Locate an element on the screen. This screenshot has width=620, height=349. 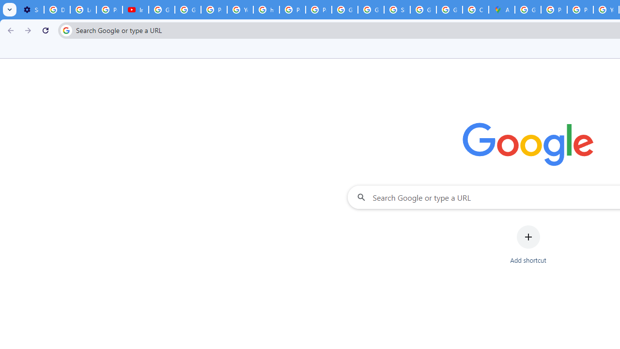
Google Account Help is located at coordinates (162, 10).